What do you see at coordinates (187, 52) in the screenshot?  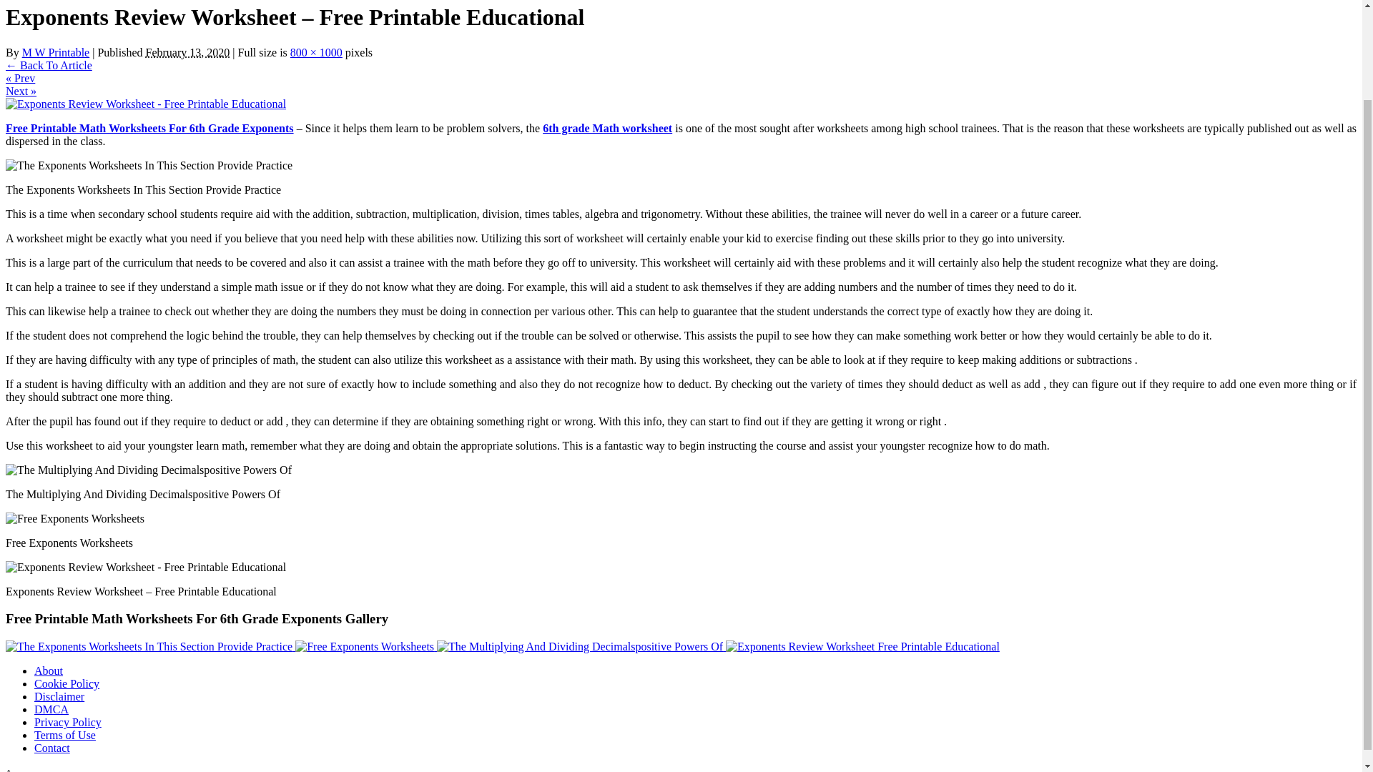 I see `4:19 pm` at bounding box center [187, 52].